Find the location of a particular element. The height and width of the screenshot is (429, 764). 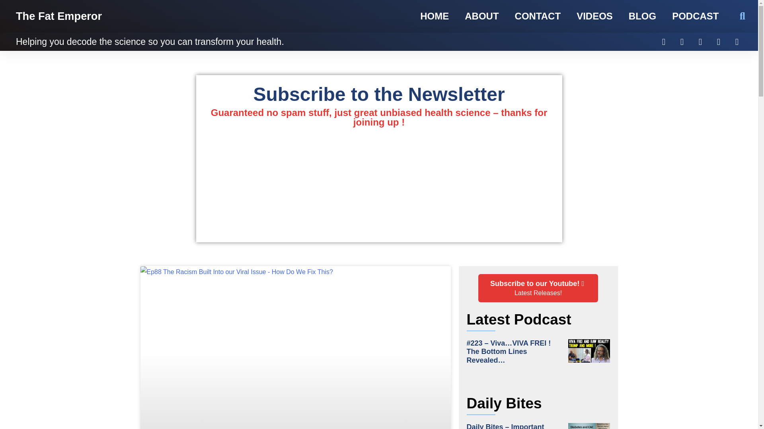

Facebook-f is located at coordinates (664, 42).